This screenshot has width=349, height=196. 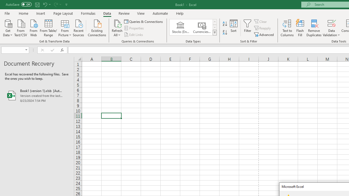 I want to click on Undo, so click(x=46, y=4).